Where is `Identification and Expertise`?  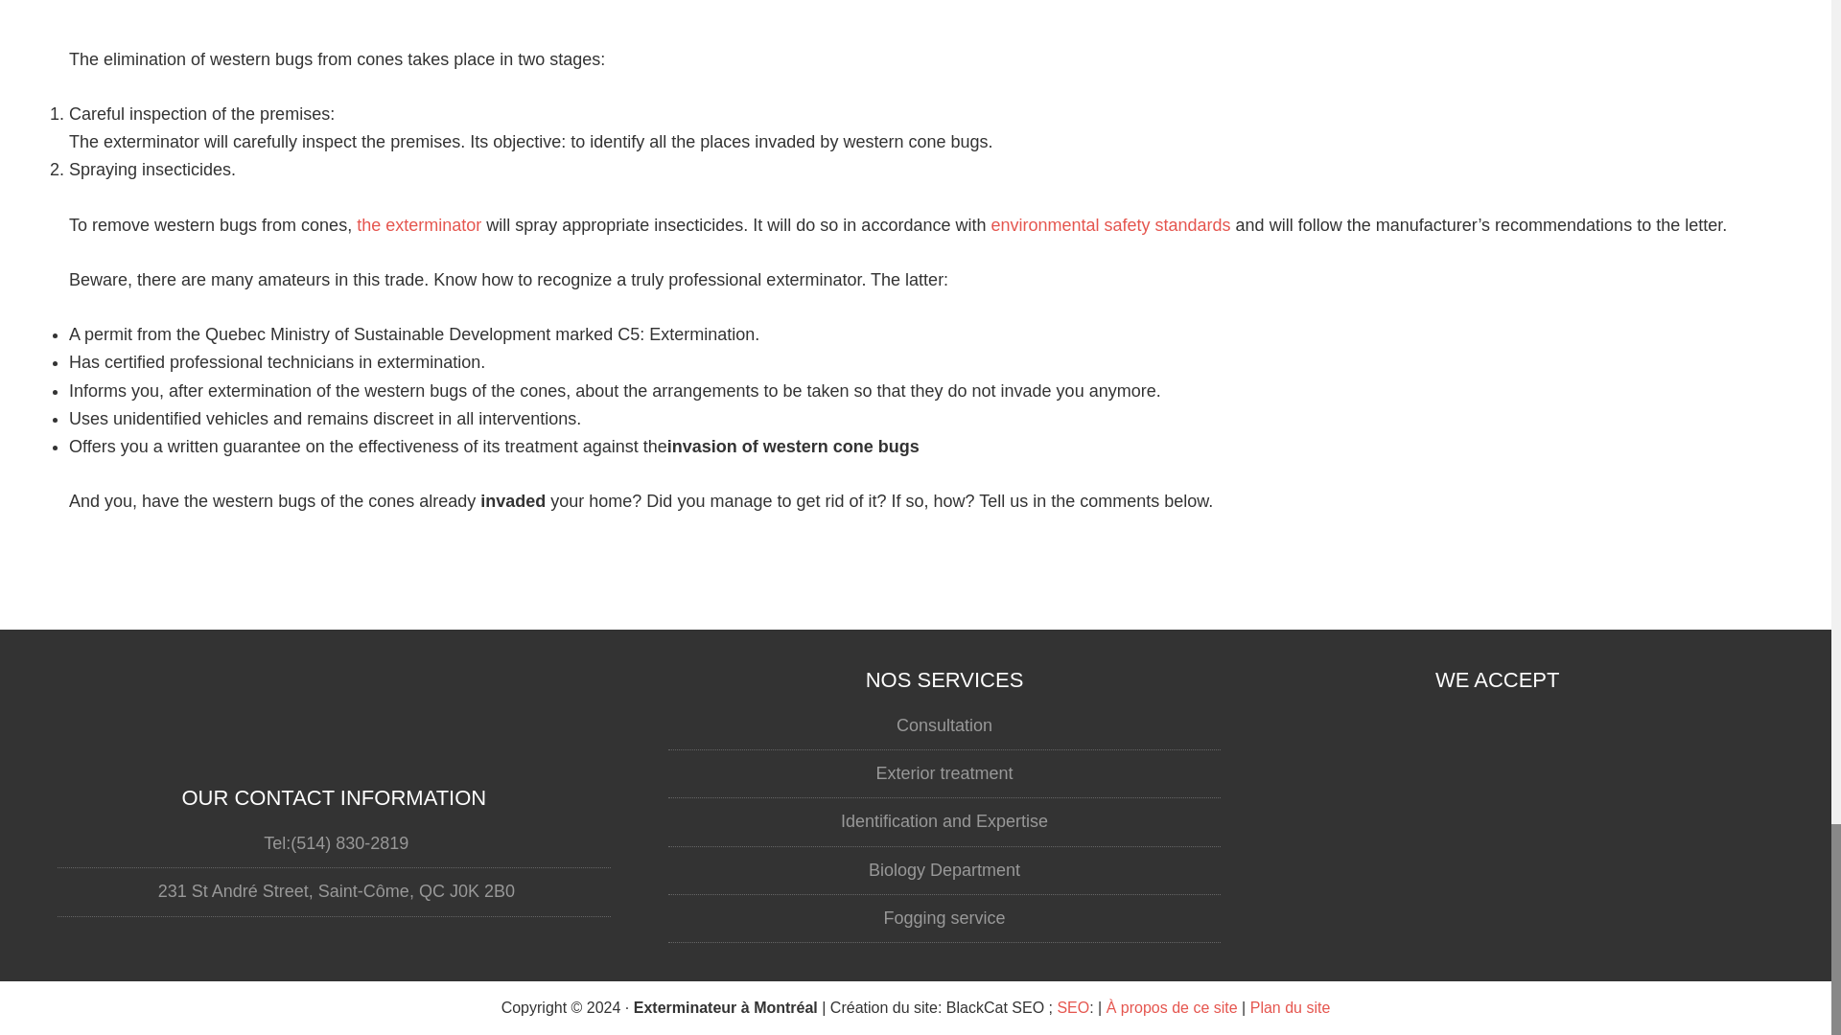 Identification and Expertise is located at coordinates (944, 820).